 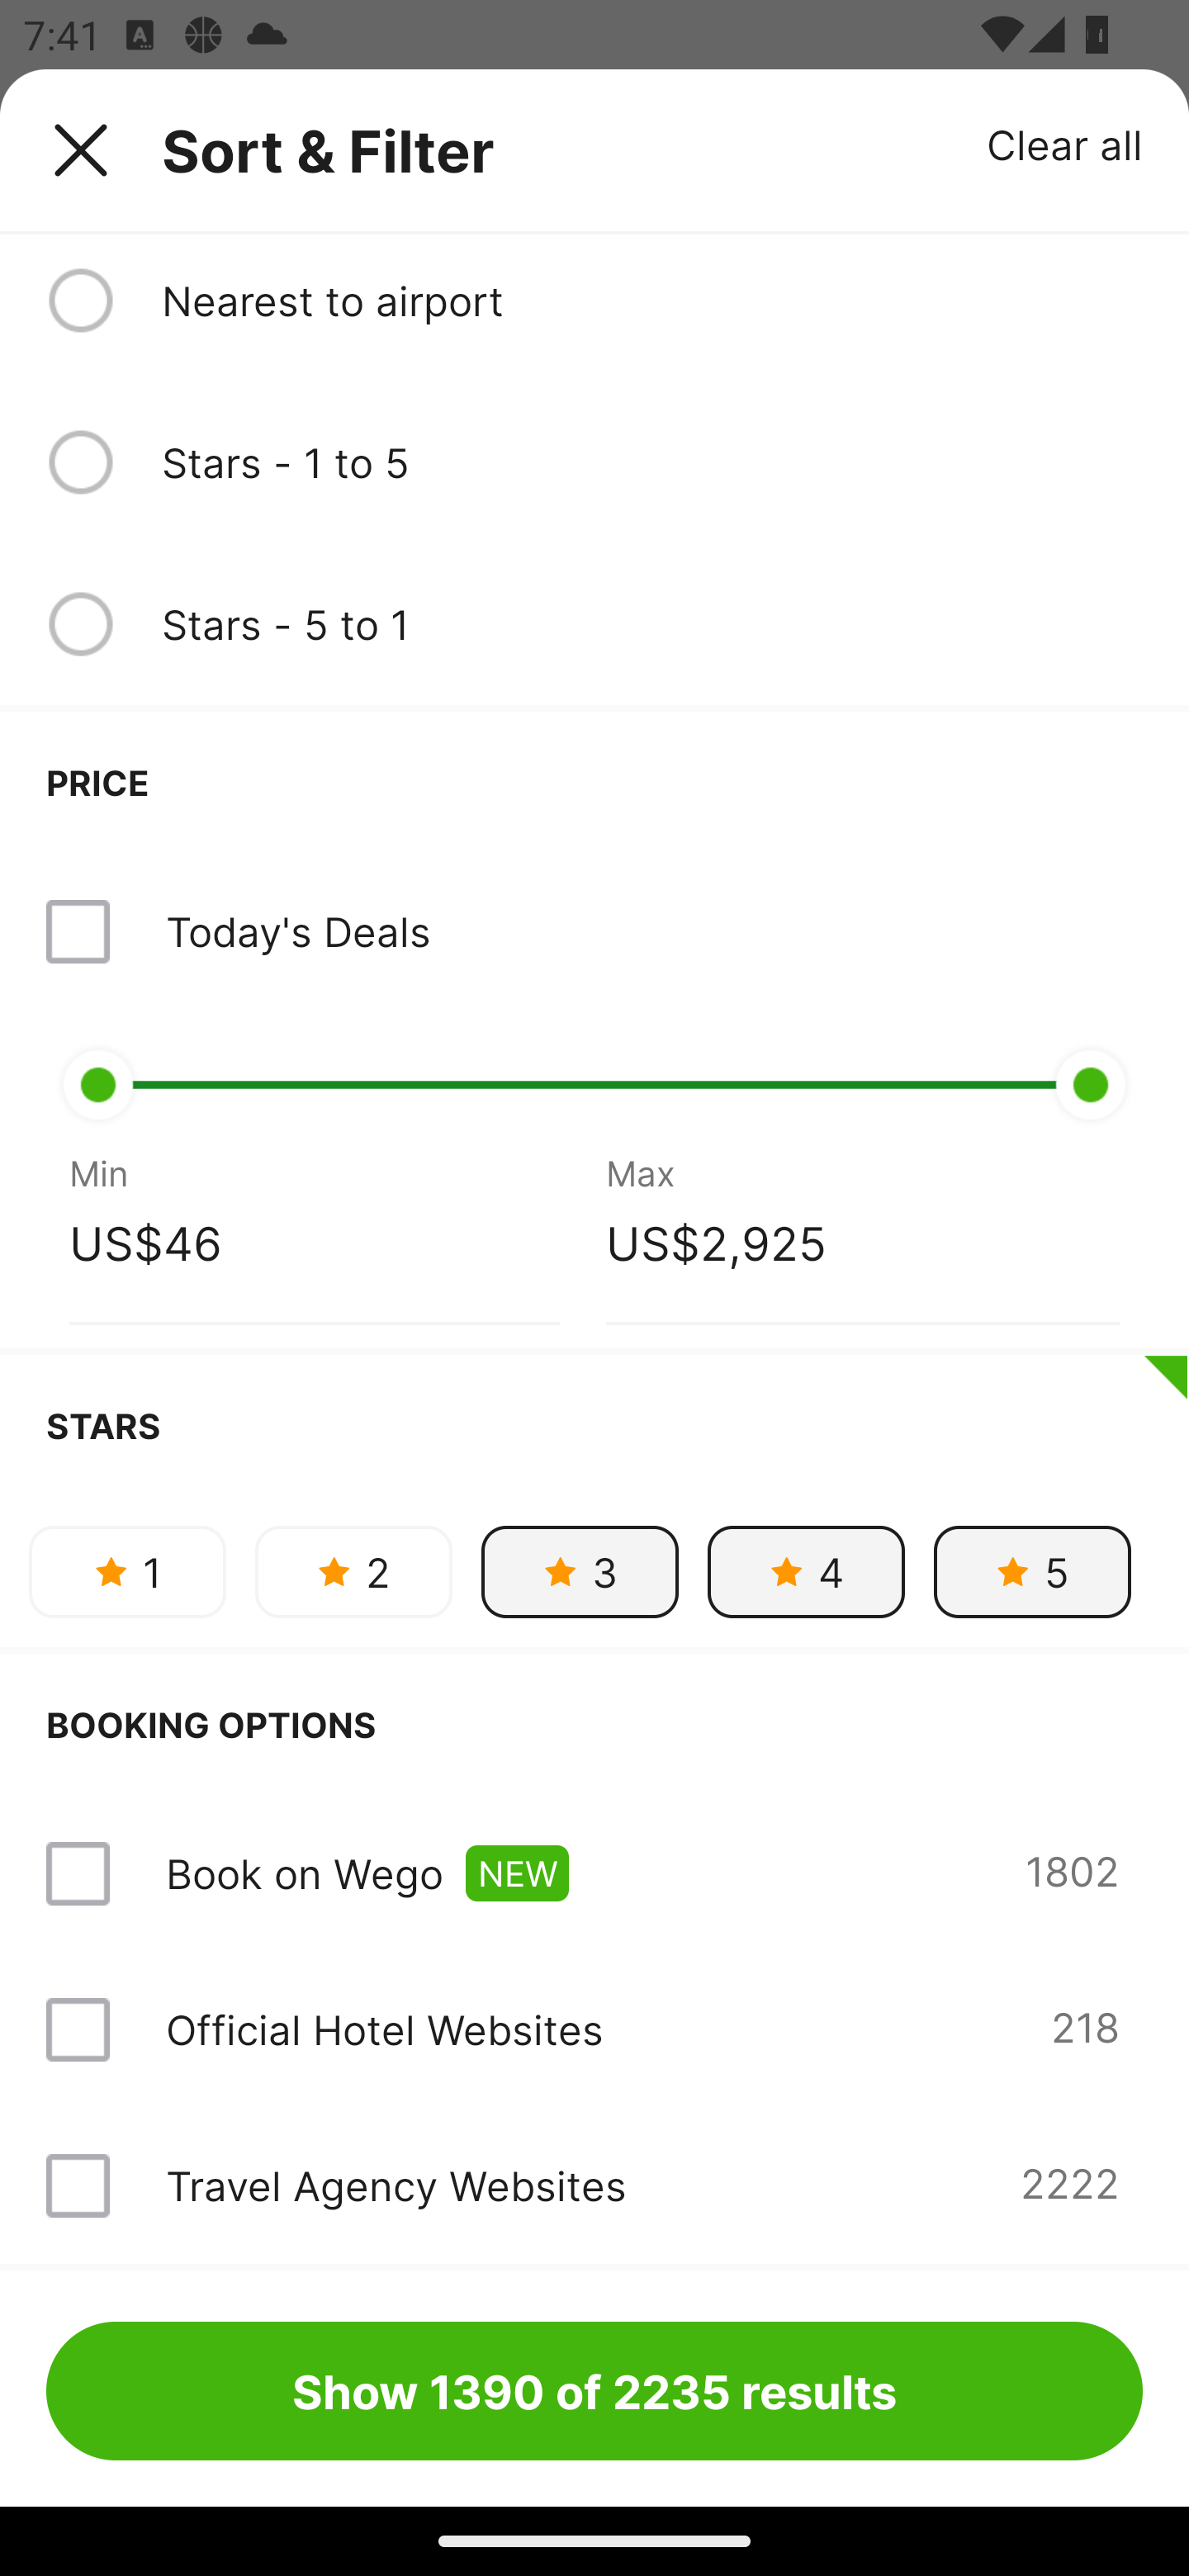 I want to click on Travel Agency Websites 2222, so click(x=594, y=2185).